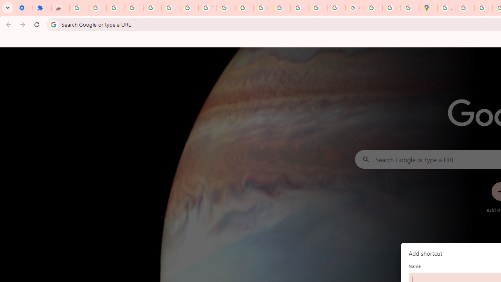  What do you see at coordinates (60, 8) in the screenshot?
I see `Reviews: Helix Fruit Jump Arcade Game` at bounding box center [60, 8].